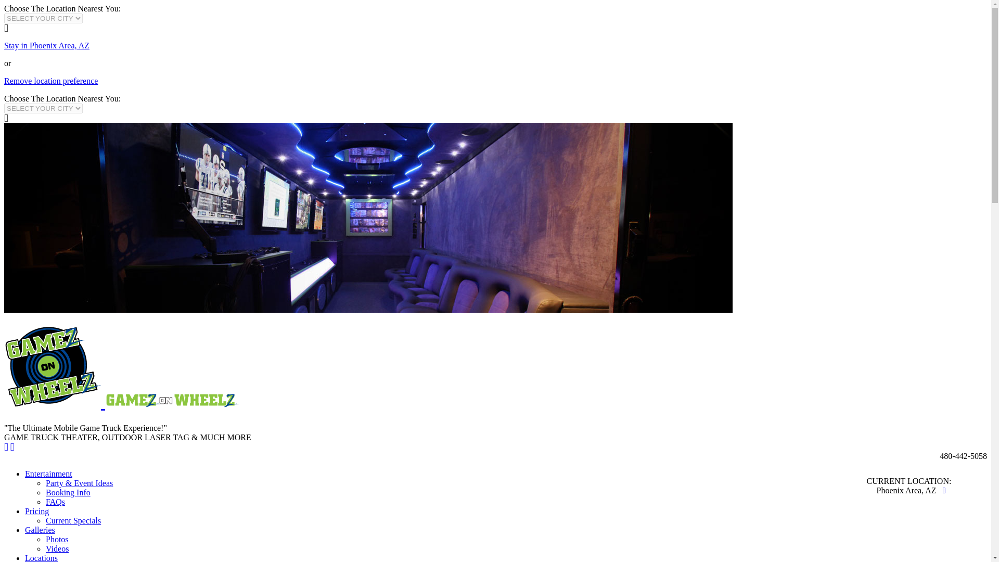 The height and width of the screenshot is (562, 999). Describe the element at coordinates (122, 402) in the screenshot. I see `Gamez on Wheelz` at that location.